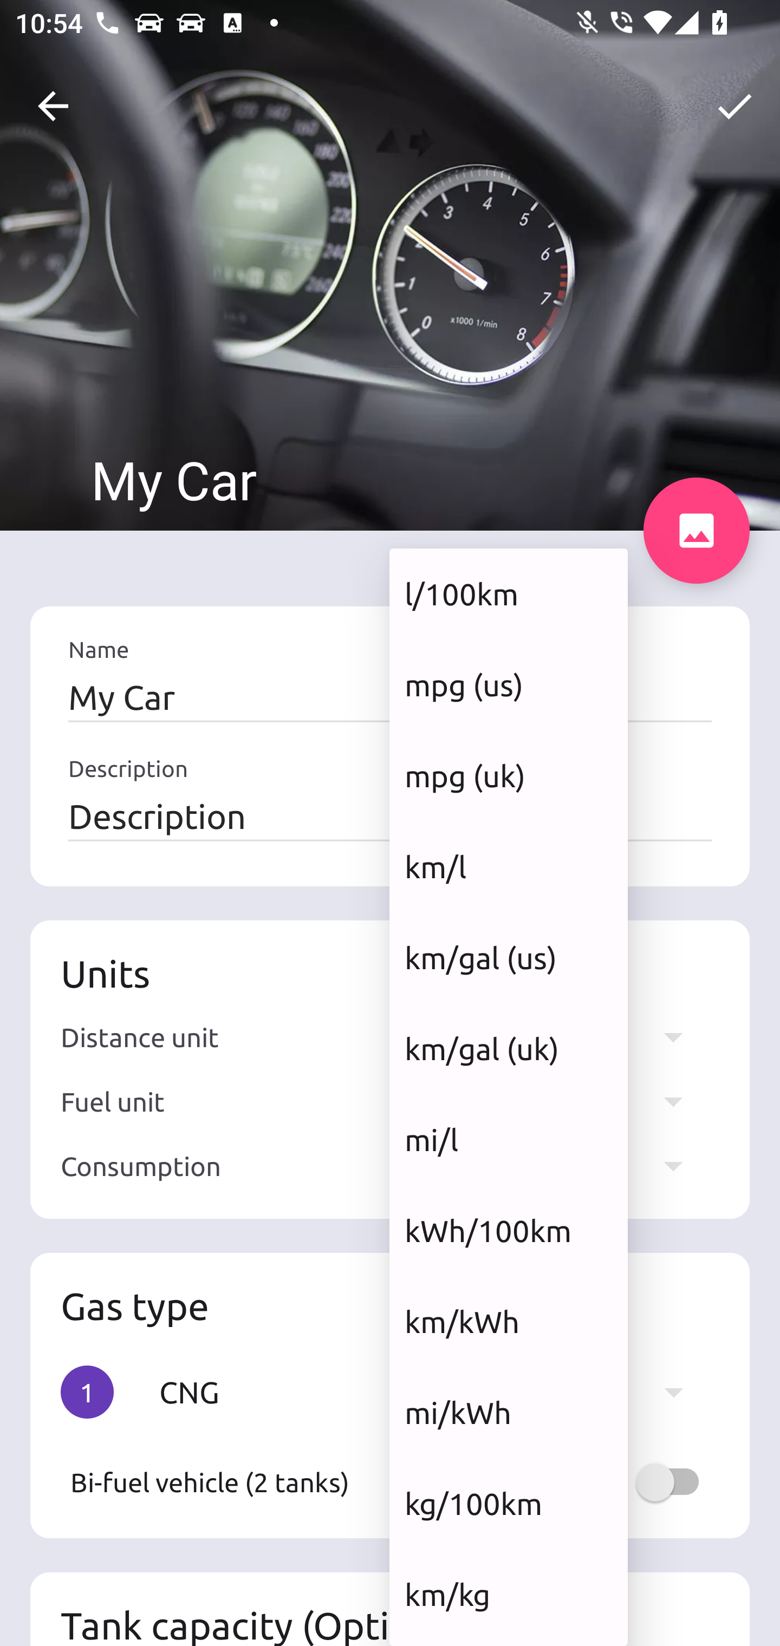 This screenshot has width=780, height=1646. Describe the element at coordinates (508, 1594) in the screenshot. I see `km/kg` at that location.